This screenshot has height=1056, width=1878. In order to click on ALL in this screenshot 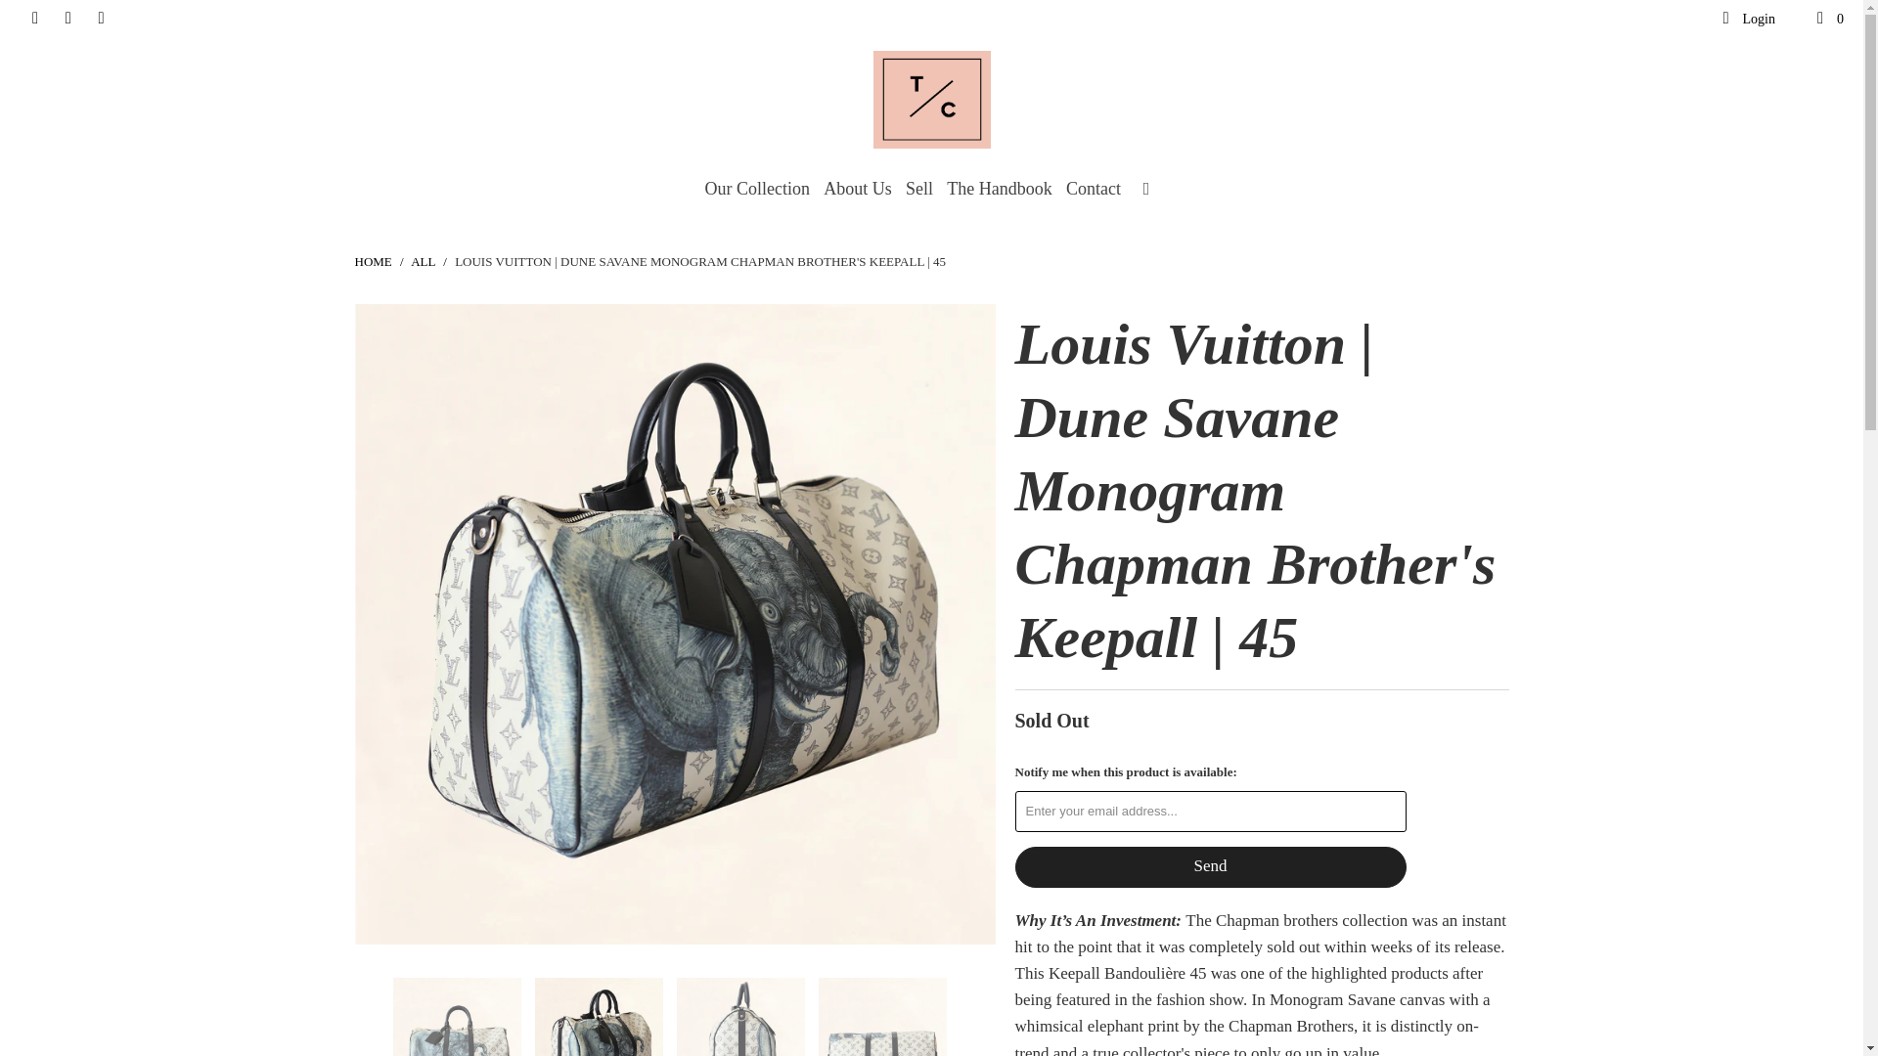, I will do `click(423, 262)`.